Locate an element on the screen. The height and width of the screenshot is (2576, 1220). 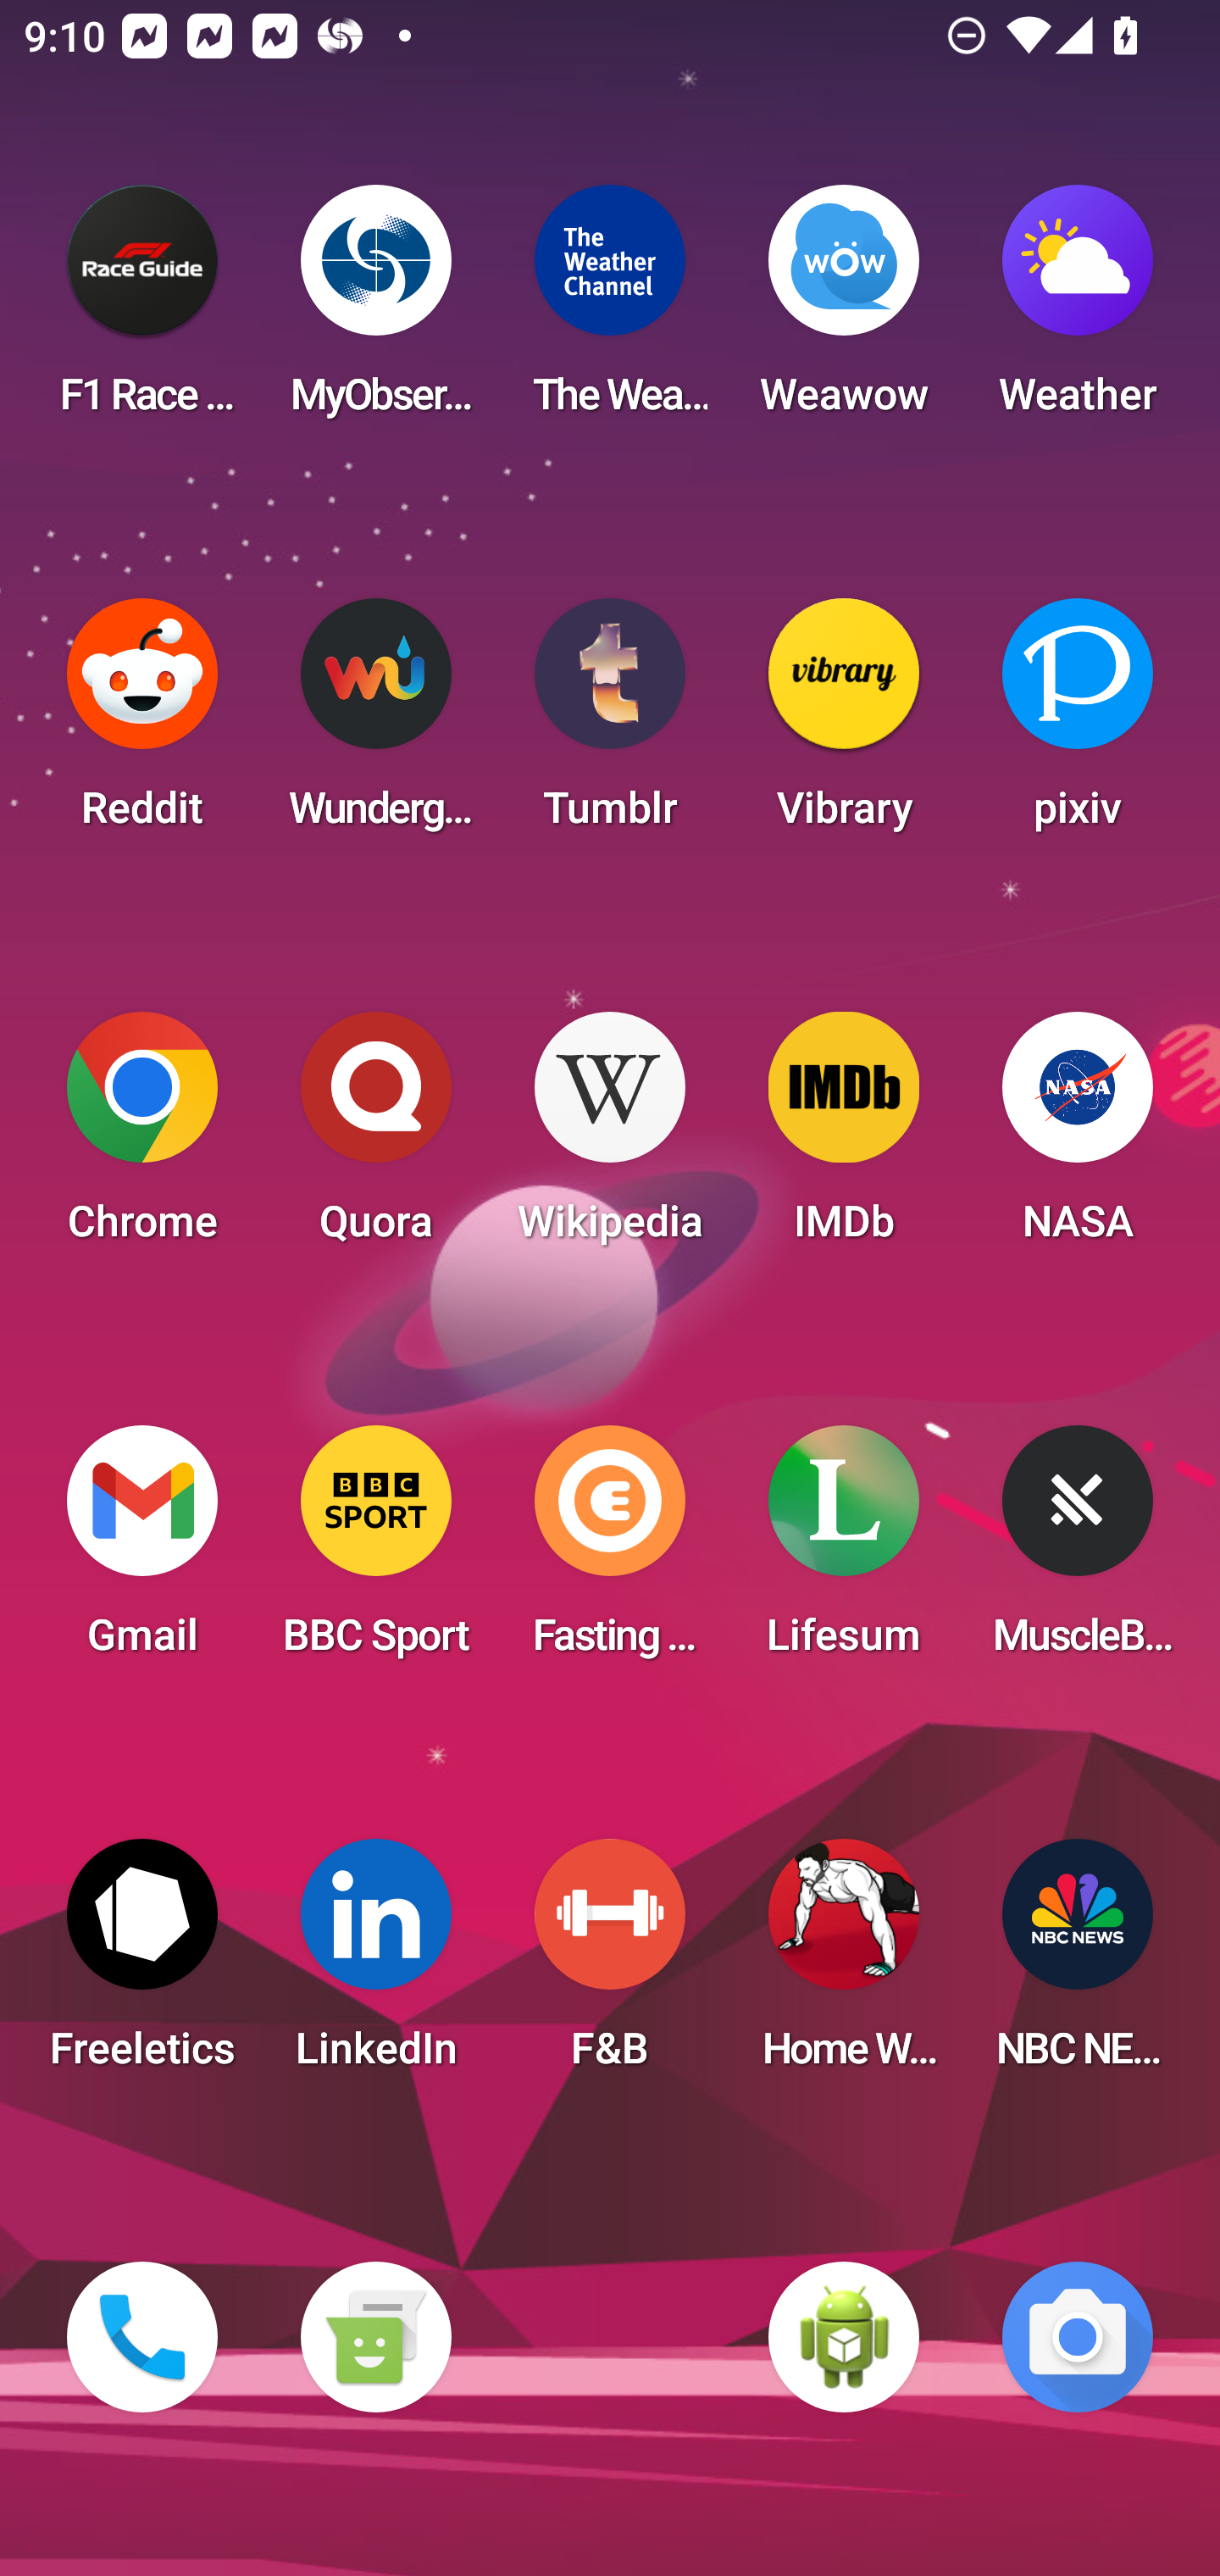
The Weather Channel is located at coordinates (610, 310).